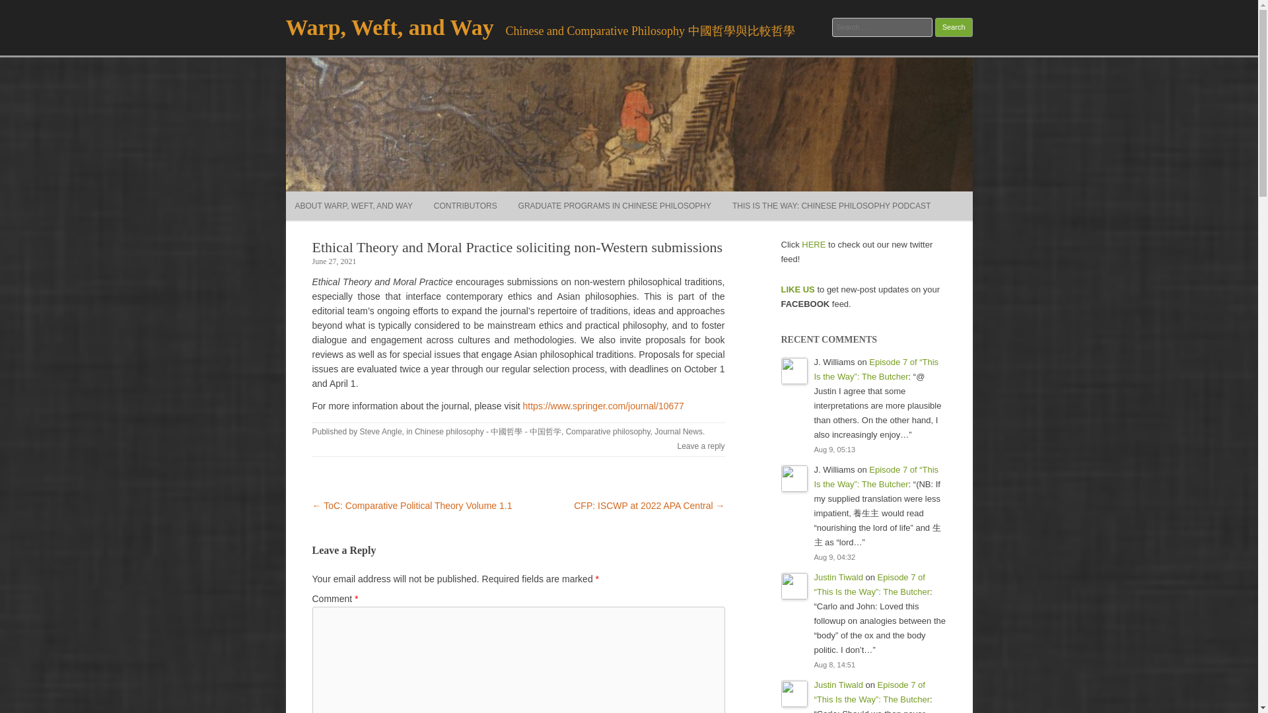 The width and height of the screenshot is (1268, 713). What do you see at coordinates (334, 261) in the screenshot?
I see `8:48 am` at bounding box center [334, 261].